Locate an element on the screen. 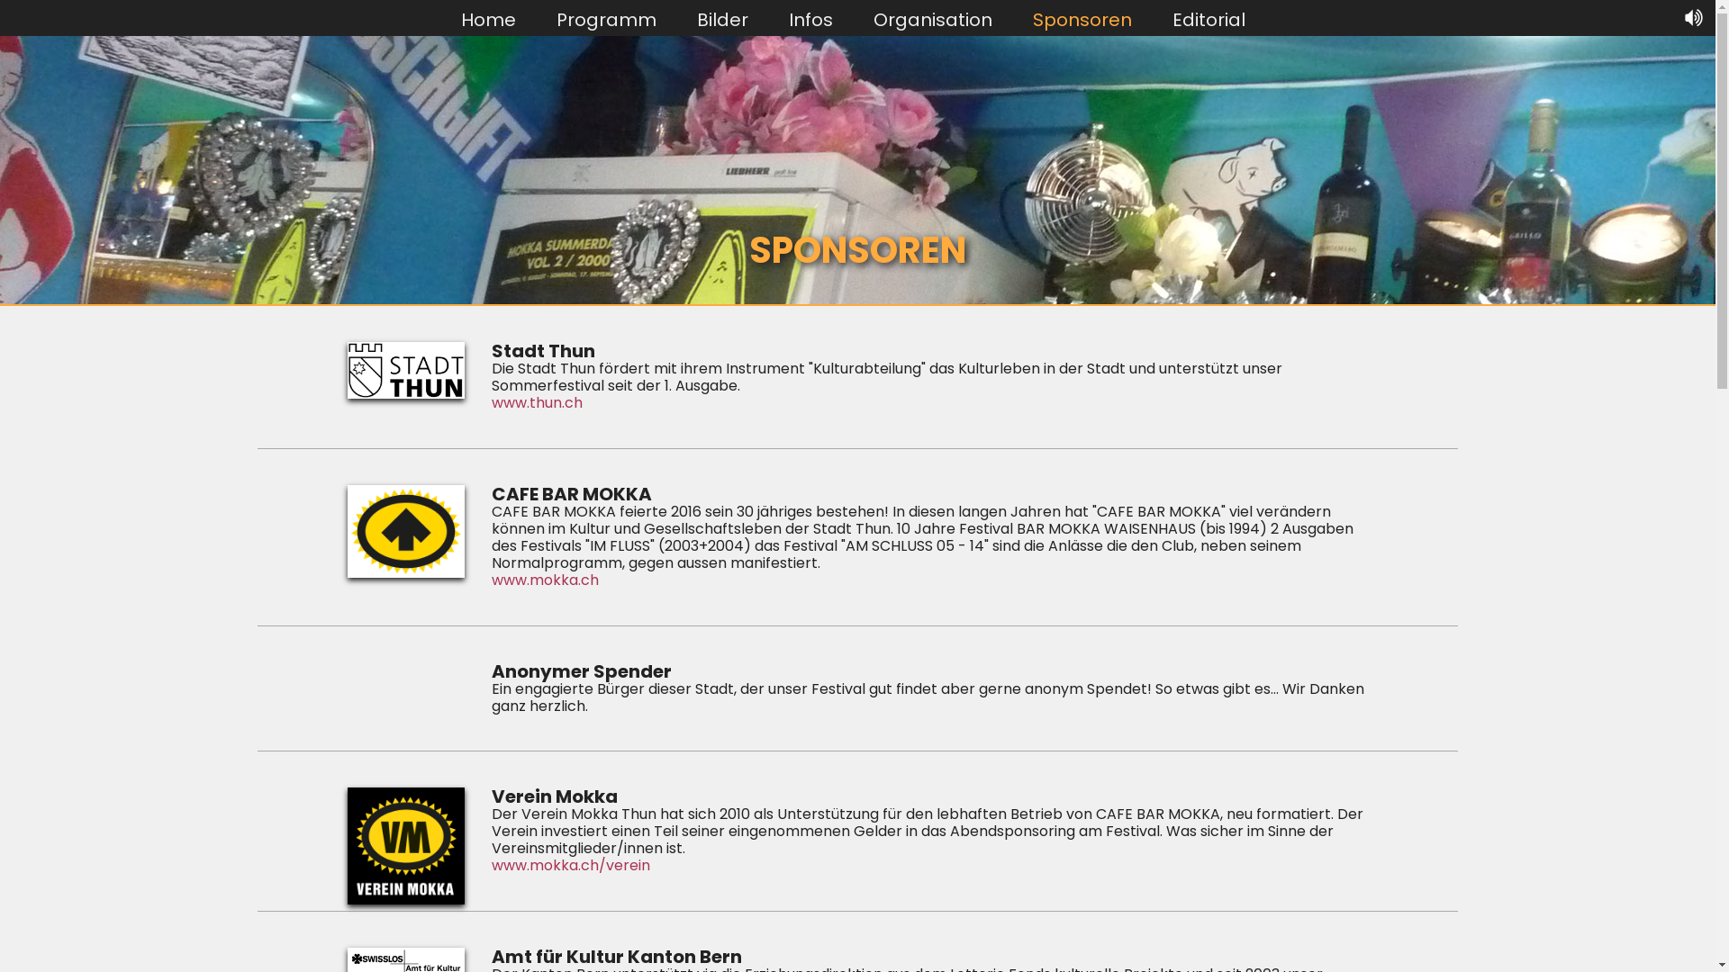 The image size is (1729, 972). Programm is located at coordinates (607, 19).